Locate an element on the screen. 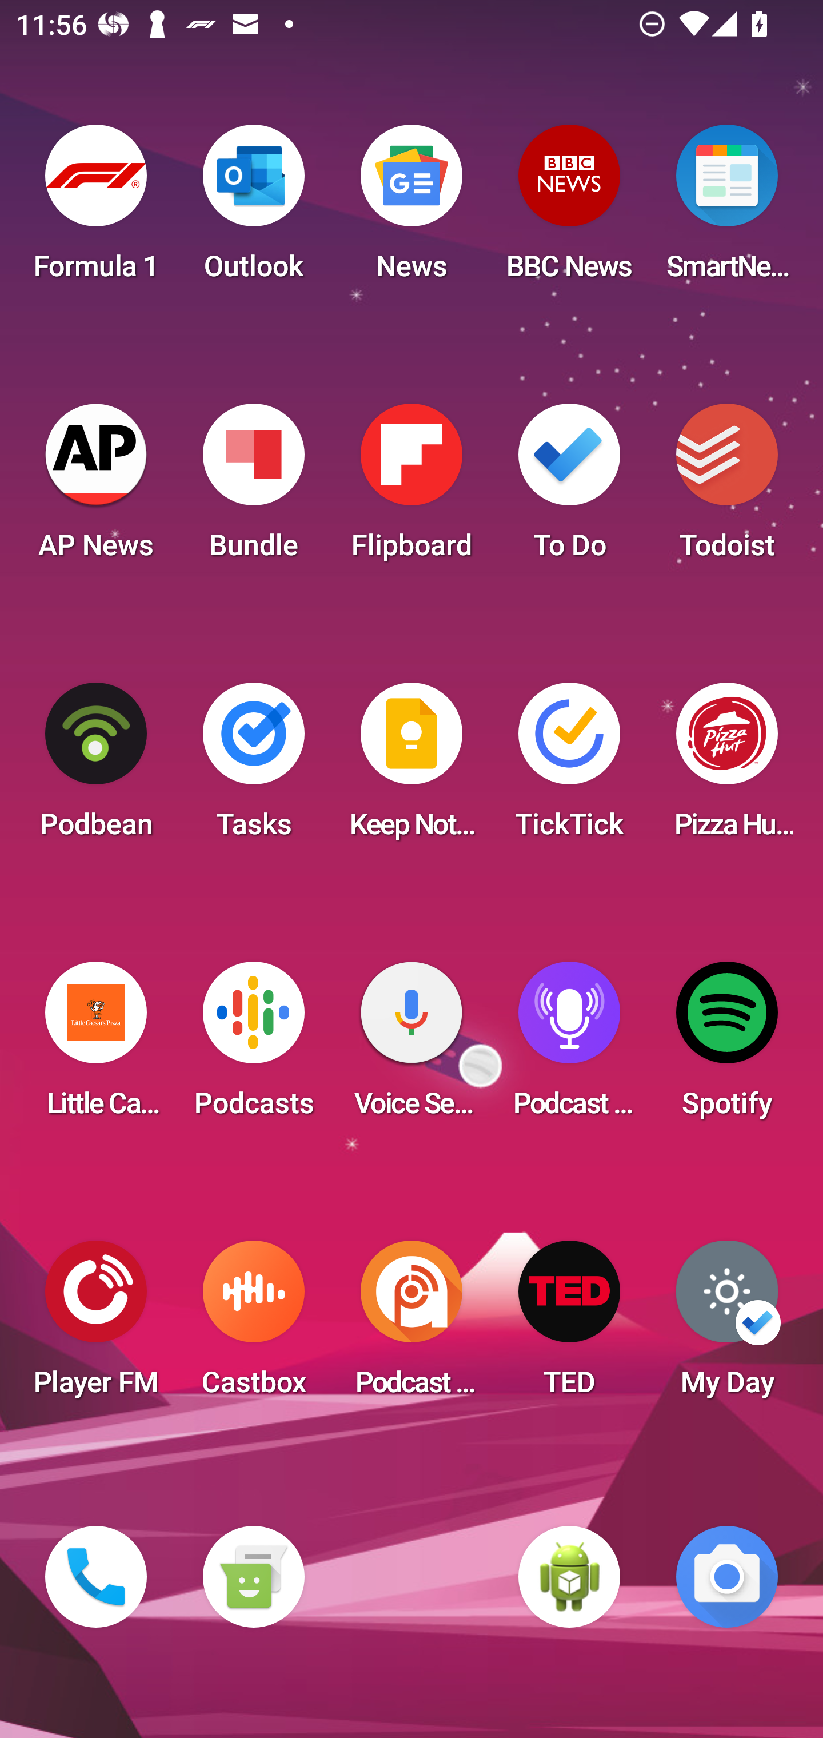  BBC News is located at coordinates (569, 209).